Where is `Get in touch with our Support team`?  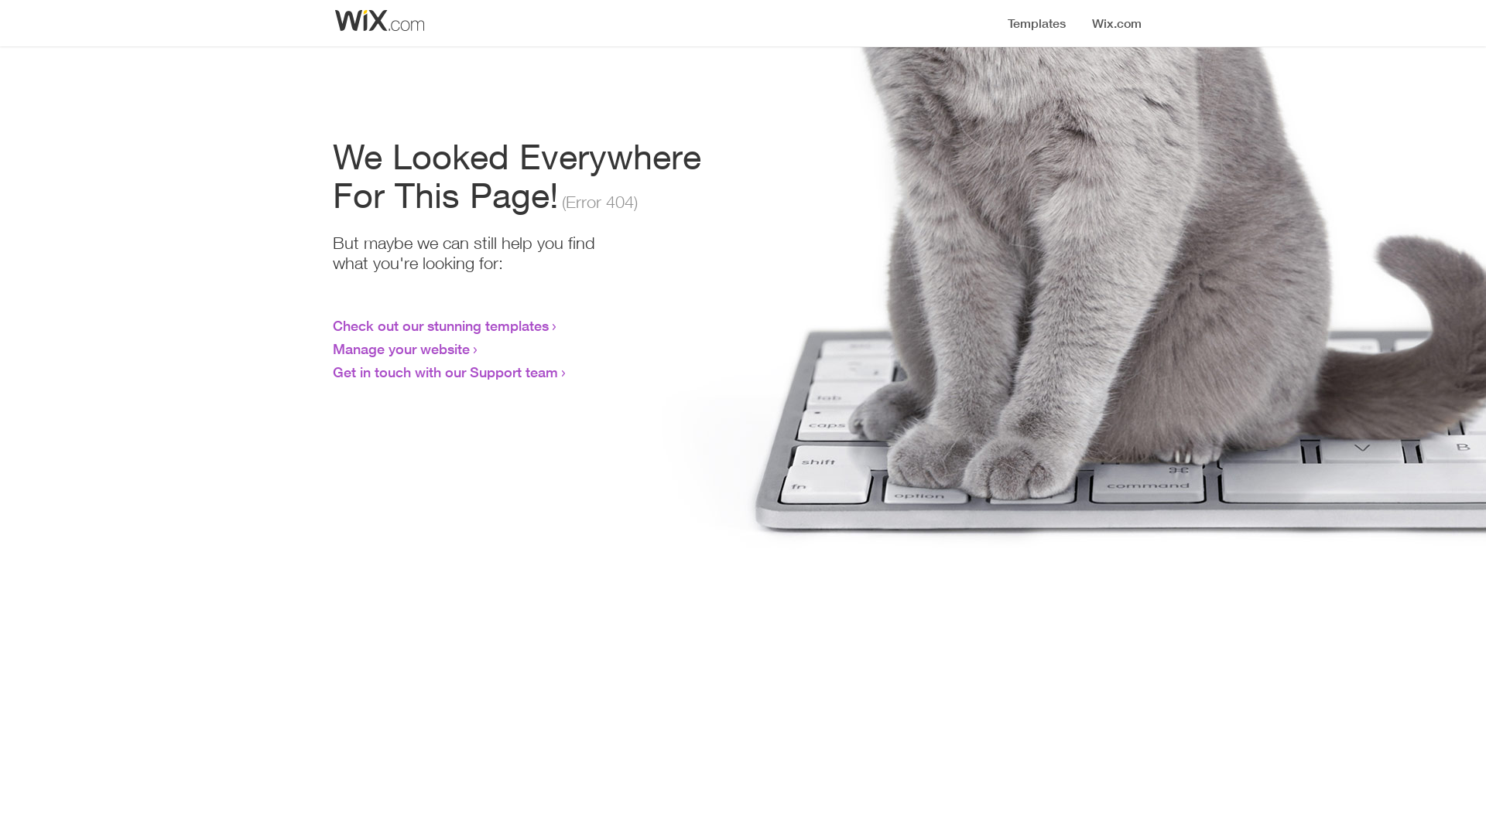
Get in touch with our Support team is located at coordinates (446, 372).